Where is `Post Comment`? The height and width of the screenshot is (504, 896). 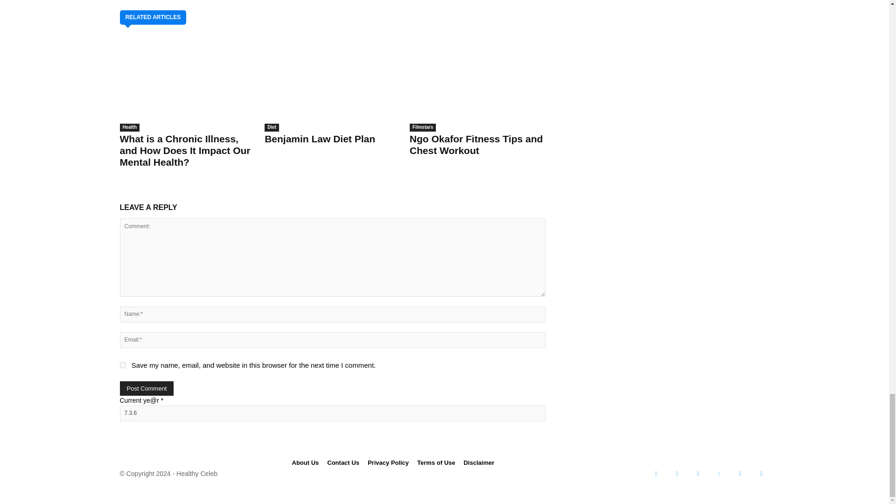
Post Comment is located at coordinates (147, 388).